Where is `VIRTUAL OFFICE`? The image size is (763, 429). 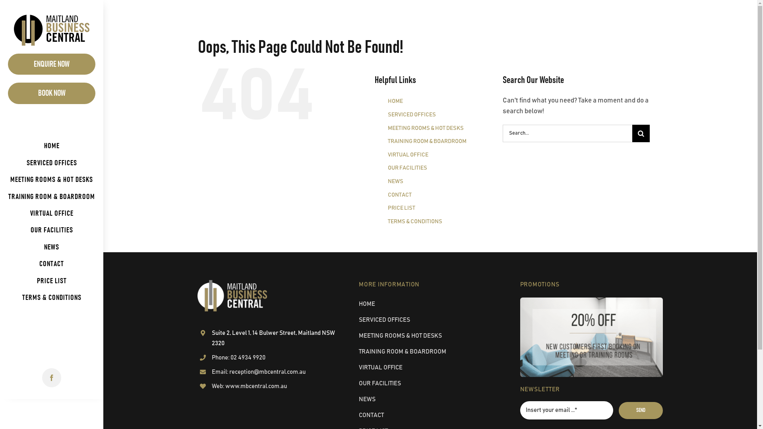
VIRTUAL OFFICE is located at coordinates (430, 368).